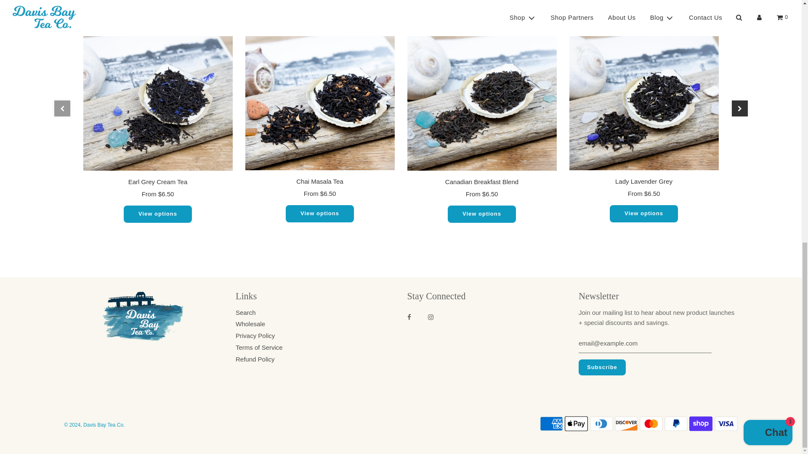  Describe the element at coordinates (626, 424) in the screenshot. I see `Discover` at that location.